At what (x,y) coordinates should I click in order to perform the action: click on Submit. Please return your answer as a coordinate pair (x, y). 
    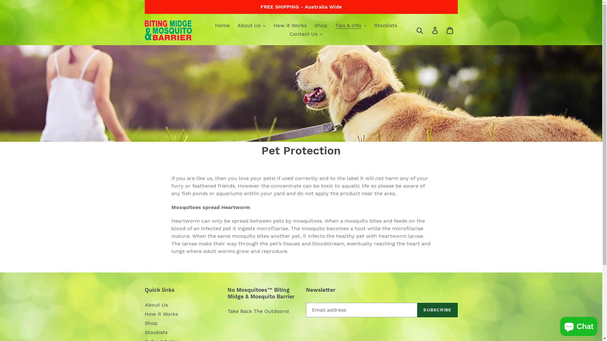
    Looking at the image, I should click on (420, 30).